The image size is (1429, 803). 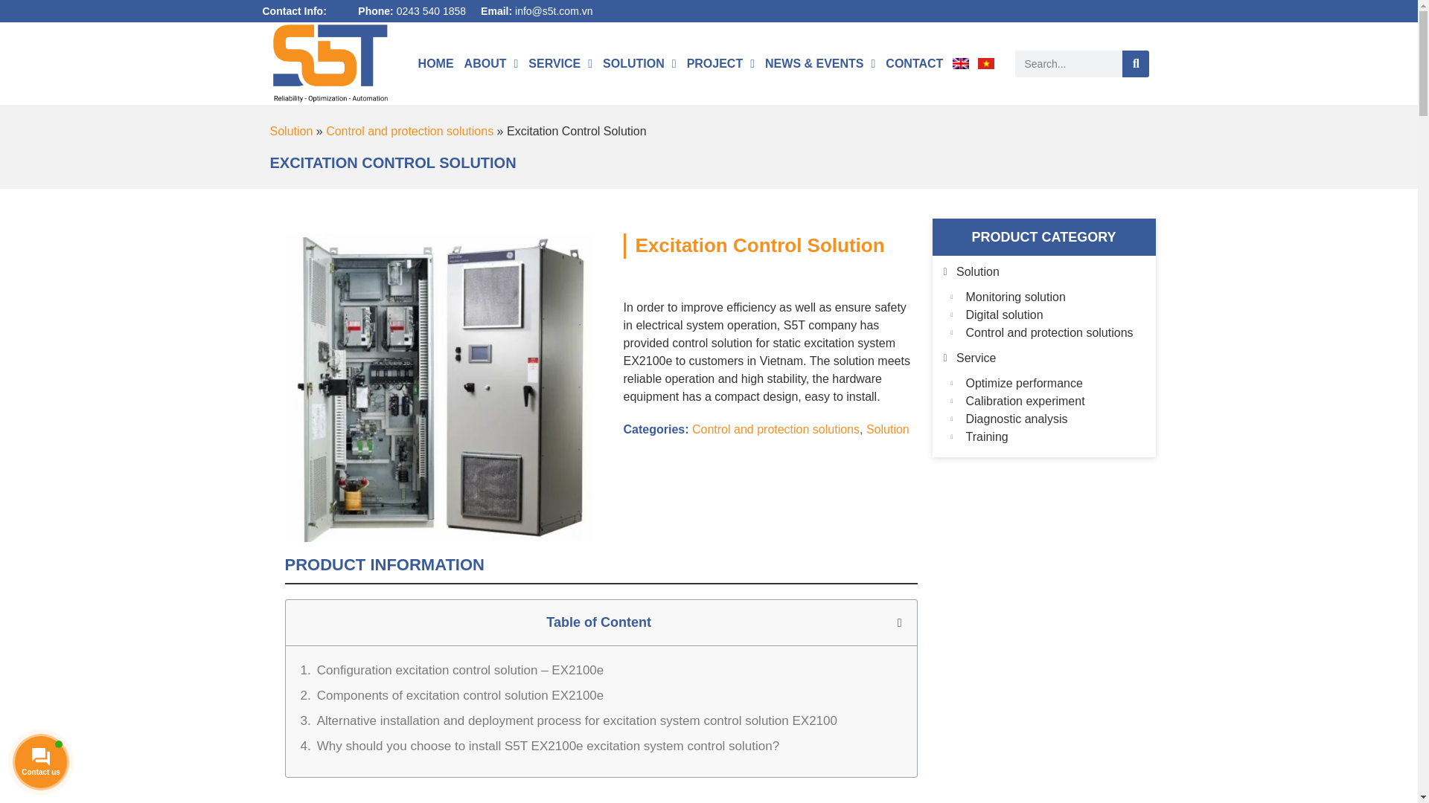 What do you see at coordinates (914, 43) in the screenshot?
I see `CONTACT` at bounding box center [914, 43].